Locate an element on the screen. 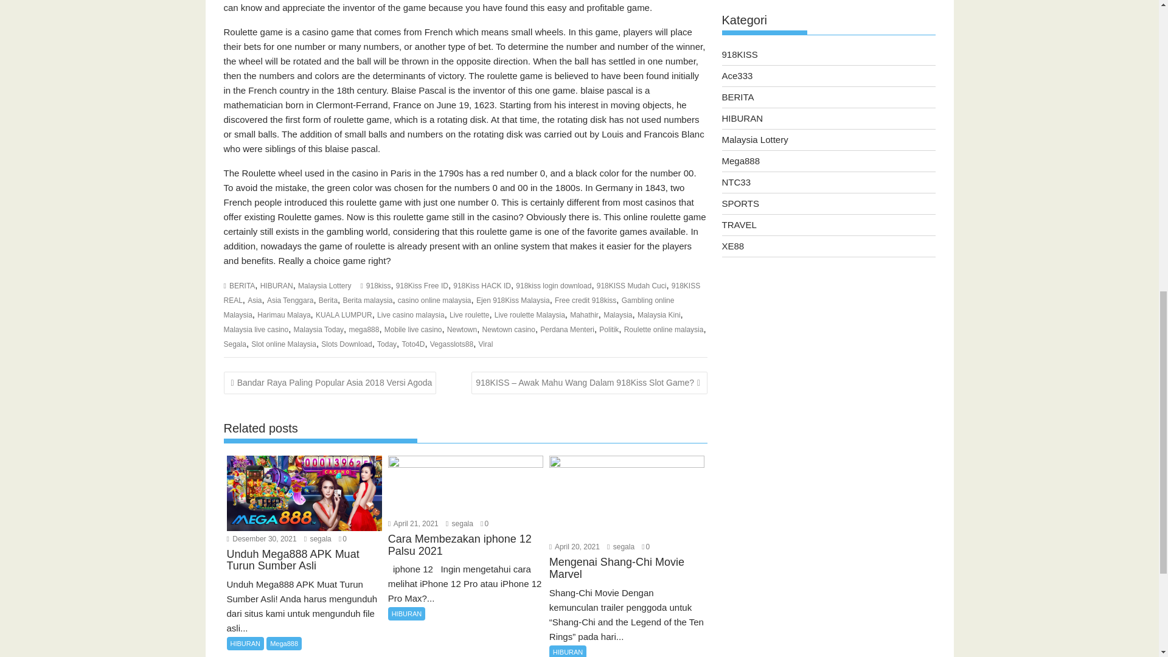 The height and width of the screenshot is (657, 1168). 918Kiss Free ID is located at coordinates (422, 286).